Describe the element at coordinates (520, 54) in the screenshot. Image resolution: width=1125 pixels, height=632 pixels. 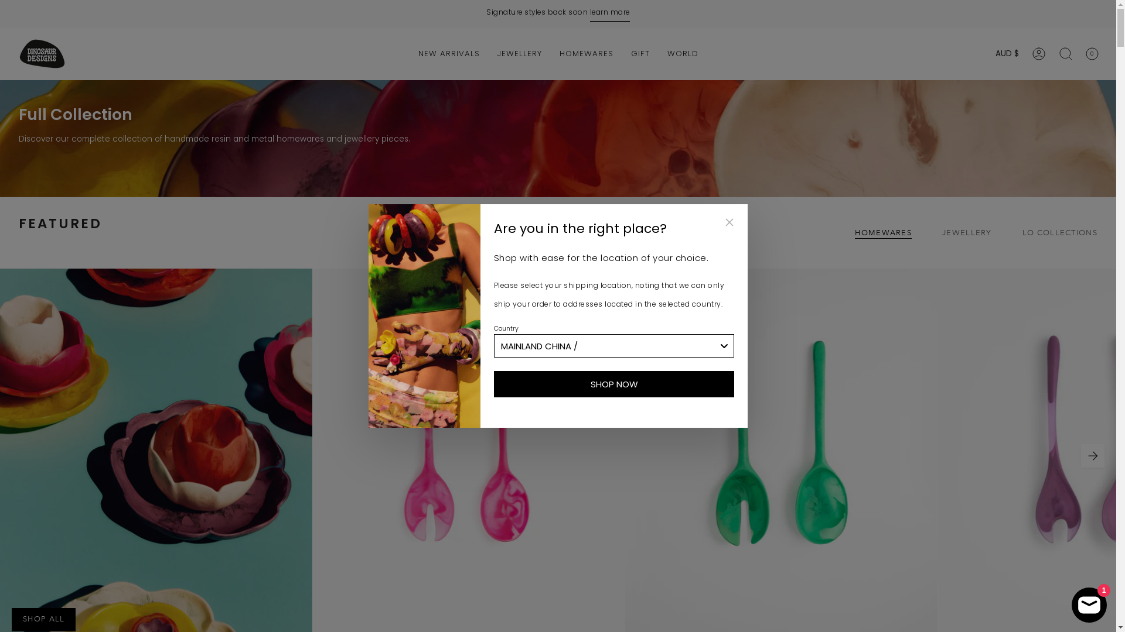
I see `JEWELLERY` at that location.